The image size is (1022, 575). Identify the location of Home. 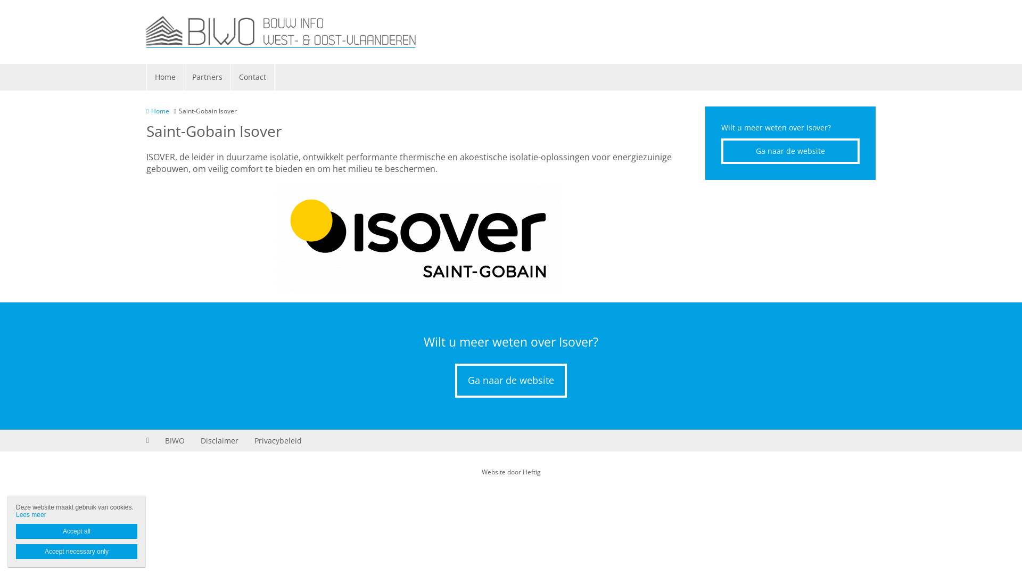
(166, 77).